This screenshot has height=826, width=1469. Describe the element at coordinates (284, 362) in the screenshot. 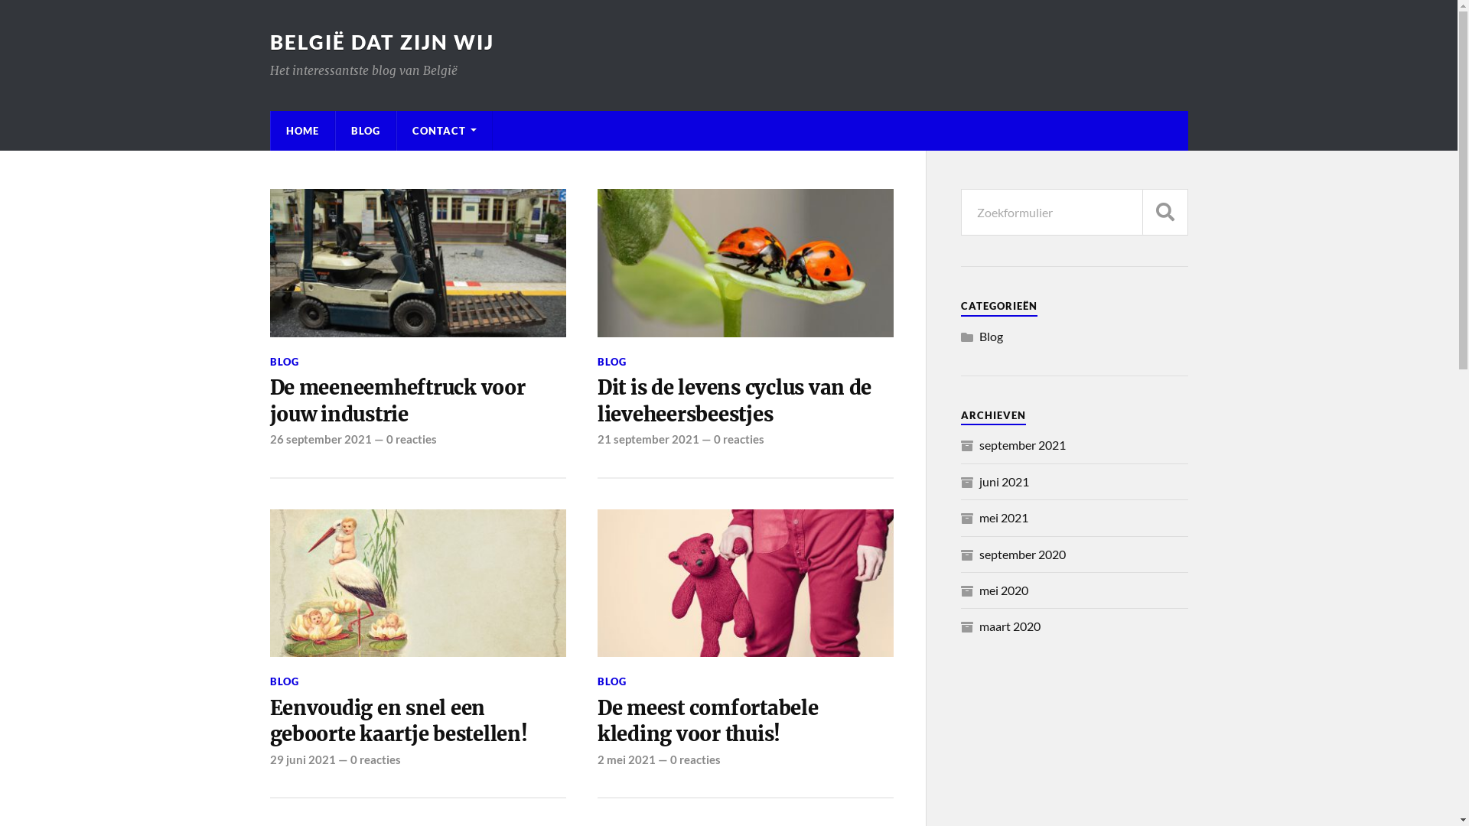

I see `BLOG` at that location.